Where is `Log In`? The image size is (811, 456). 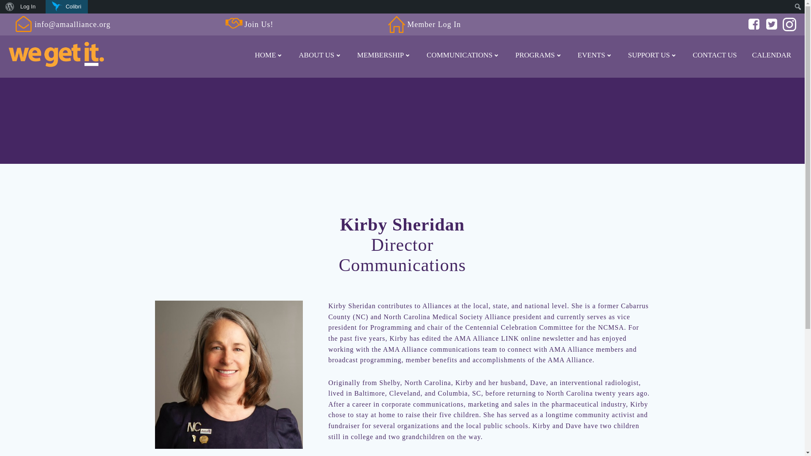
Log In is located at coordinates (28, 7).